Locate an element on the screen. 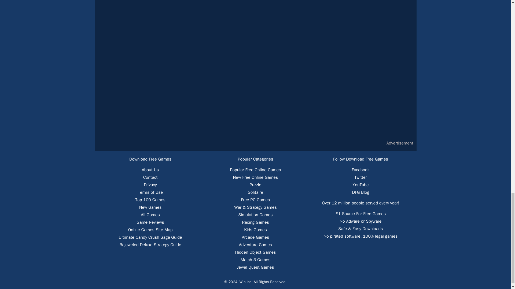 This screenshot has height=289, width=515. Contact is located at coordinates (150, 177).